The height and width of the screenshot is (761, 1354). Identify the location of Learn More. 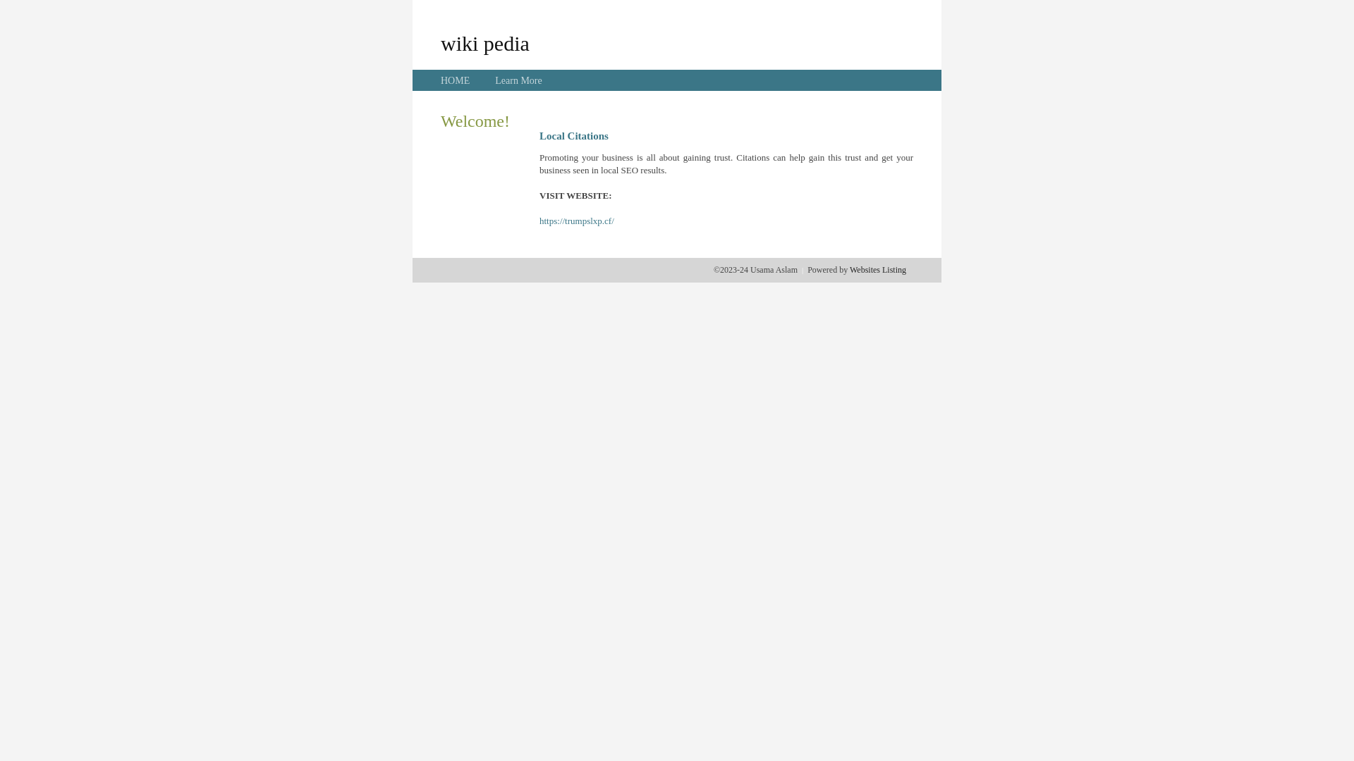
(518, 80).